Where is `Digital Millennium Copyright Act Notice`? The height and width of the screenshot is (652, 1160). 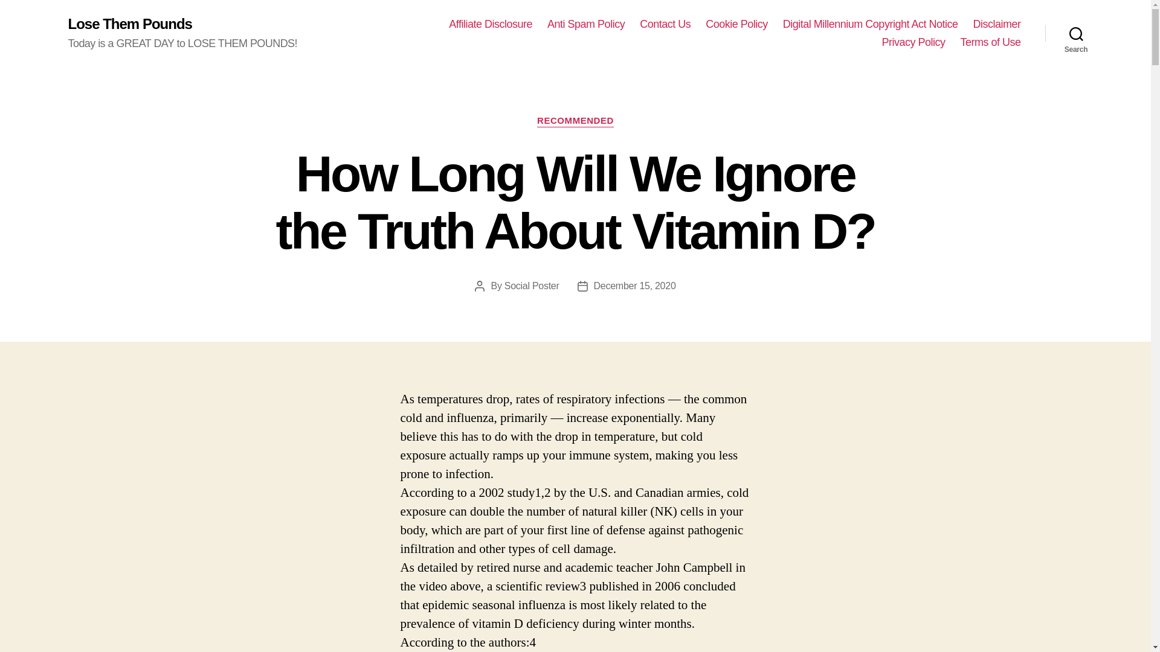 Digital Millennium Copyright Act Notice is located at coordinates (870, 24).